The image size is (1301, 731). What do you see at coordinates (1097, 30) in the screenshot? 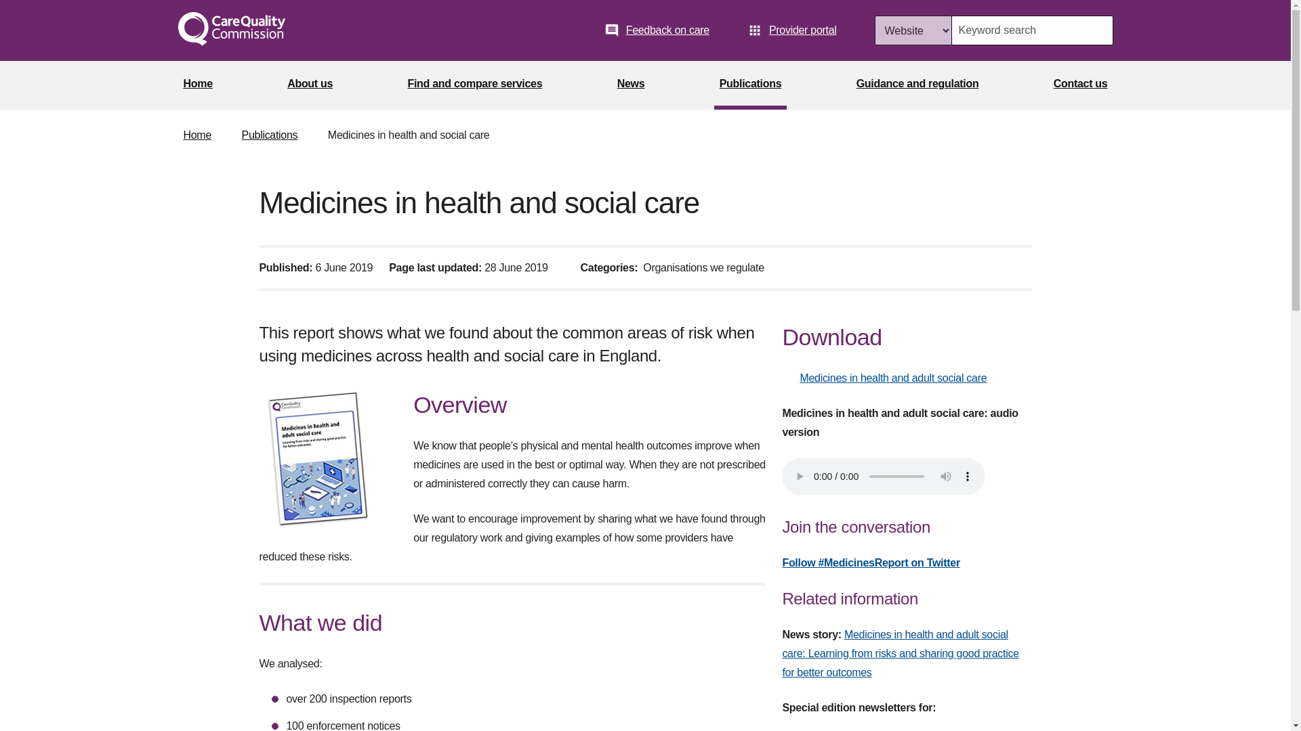
I see `Search` at bounding box center [1097, 30].